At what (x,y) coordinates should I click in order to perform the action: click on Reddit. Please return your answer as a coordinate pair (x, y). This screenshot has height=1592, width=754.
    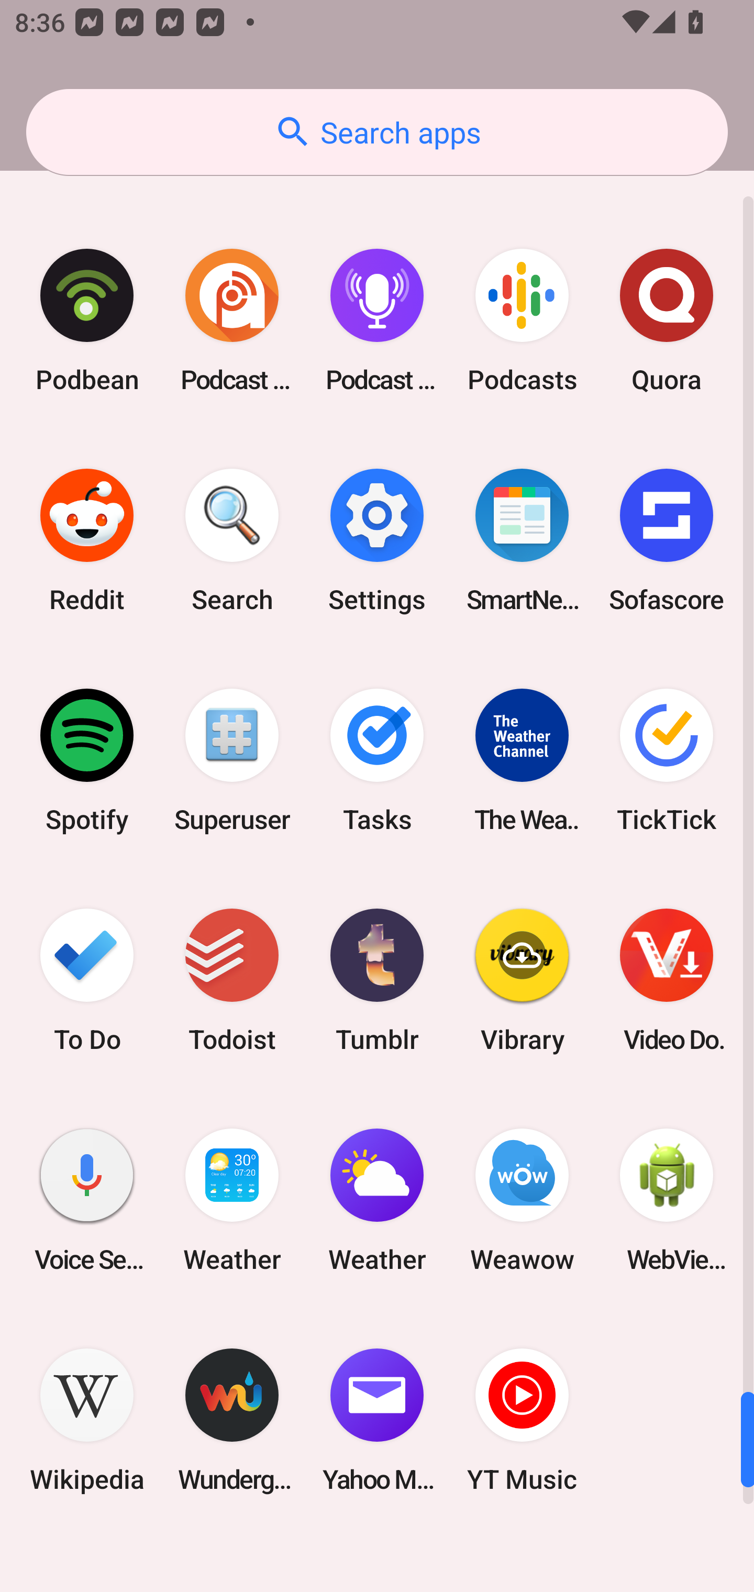
    Looking at the image, I should click on (87, 540).